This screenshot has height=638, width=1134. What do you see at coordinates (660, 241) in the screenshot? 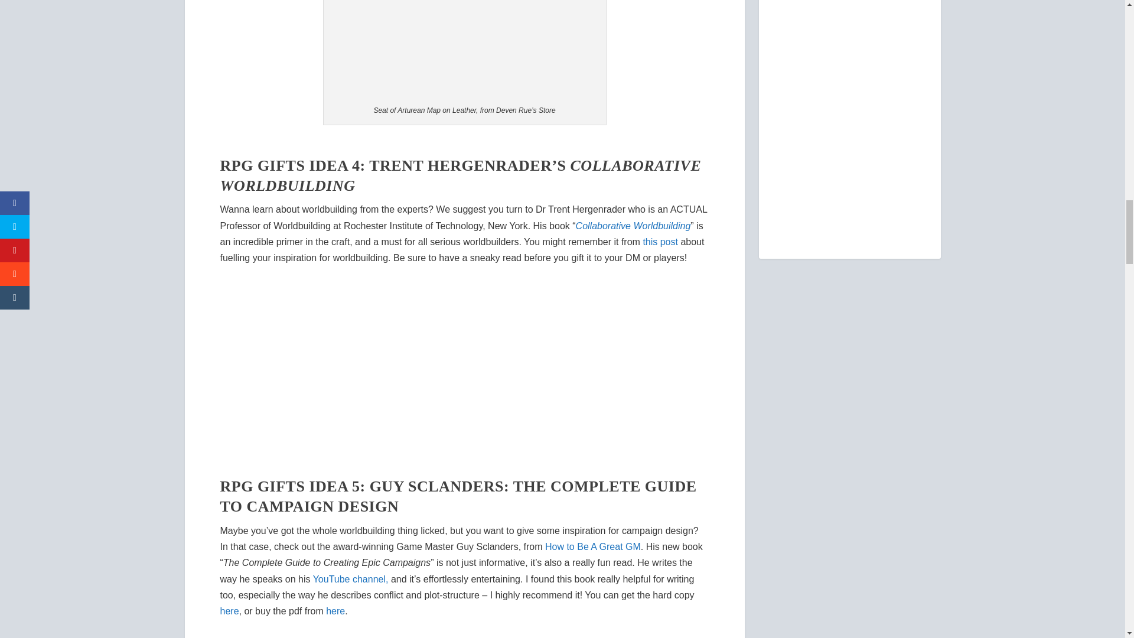
I see `this post` at bounding box center [660, 241].